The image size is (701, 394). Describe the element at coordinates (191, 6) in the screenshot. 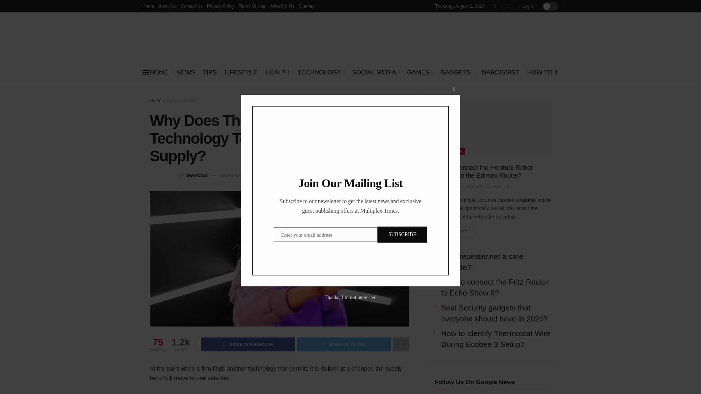

I see `Contact Us` at that location.